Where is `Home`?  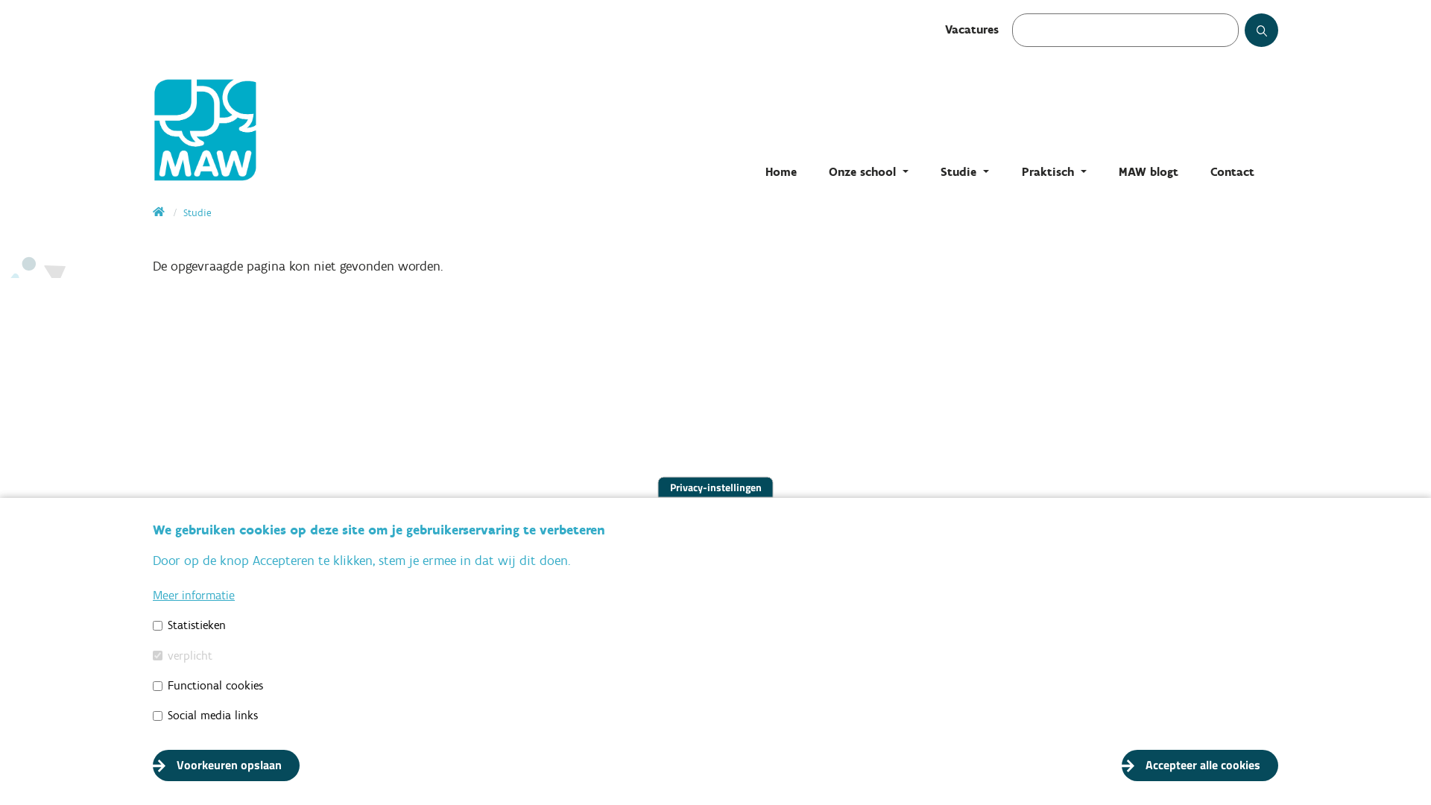 Home is located at coordinates (159, 213).